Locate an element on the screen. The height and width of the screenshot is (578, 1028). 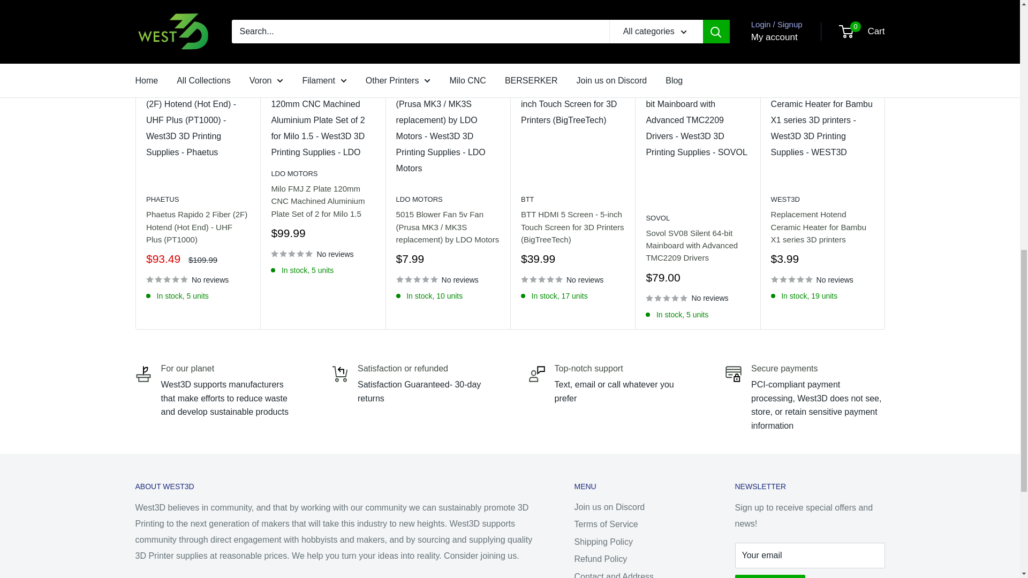
Decrease quantity by 1 is located at coordinates (587, 4).